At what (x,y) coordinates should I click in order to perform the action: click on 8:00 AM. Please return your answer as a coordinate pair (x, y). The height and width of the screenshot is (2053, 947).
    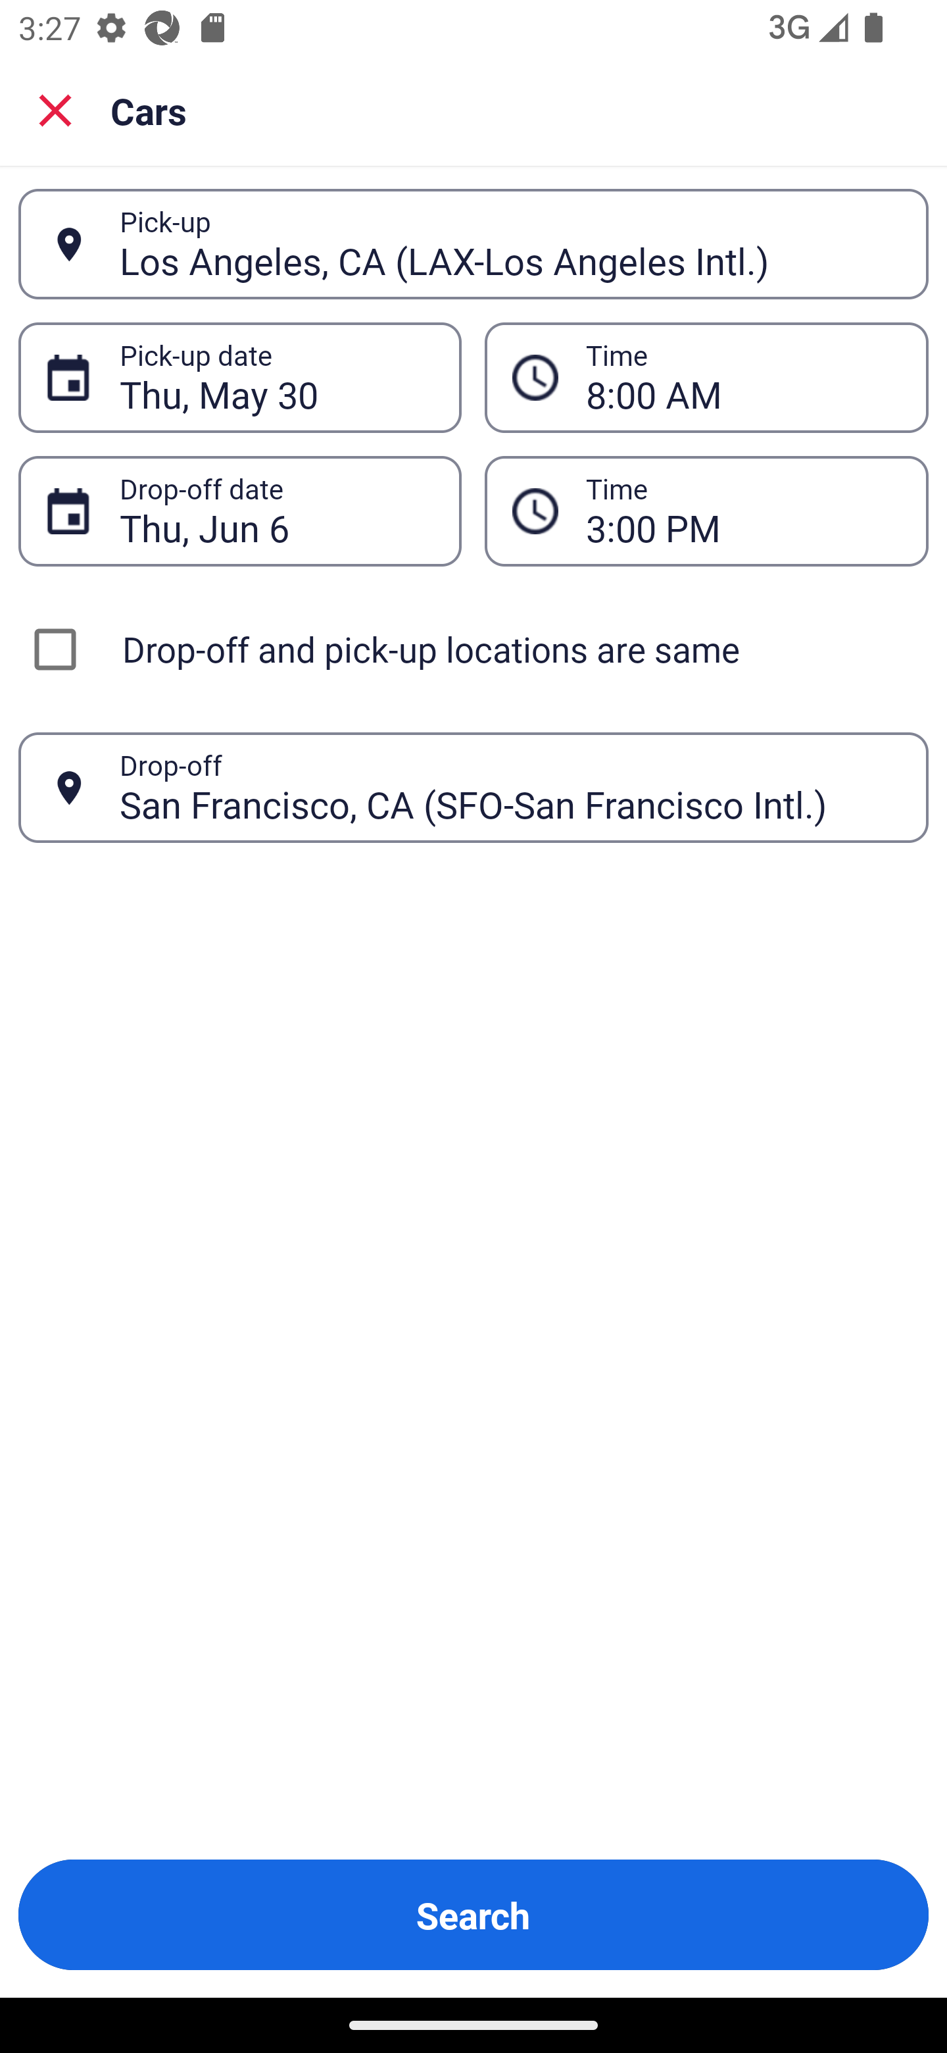
    Looking at the image, I should click on (706, 378).